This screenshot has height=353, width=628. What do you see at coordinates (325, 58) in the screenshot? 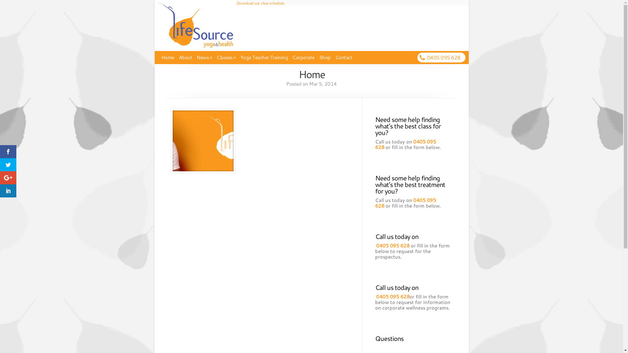
I see `Shop` at bounding box center [325, 58].